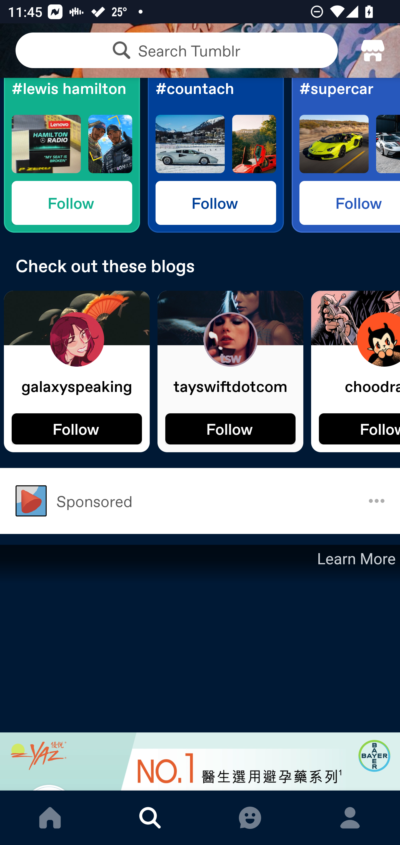 The image size is (400, 845). I want to click on #supercar Follow, so click(346, 155).